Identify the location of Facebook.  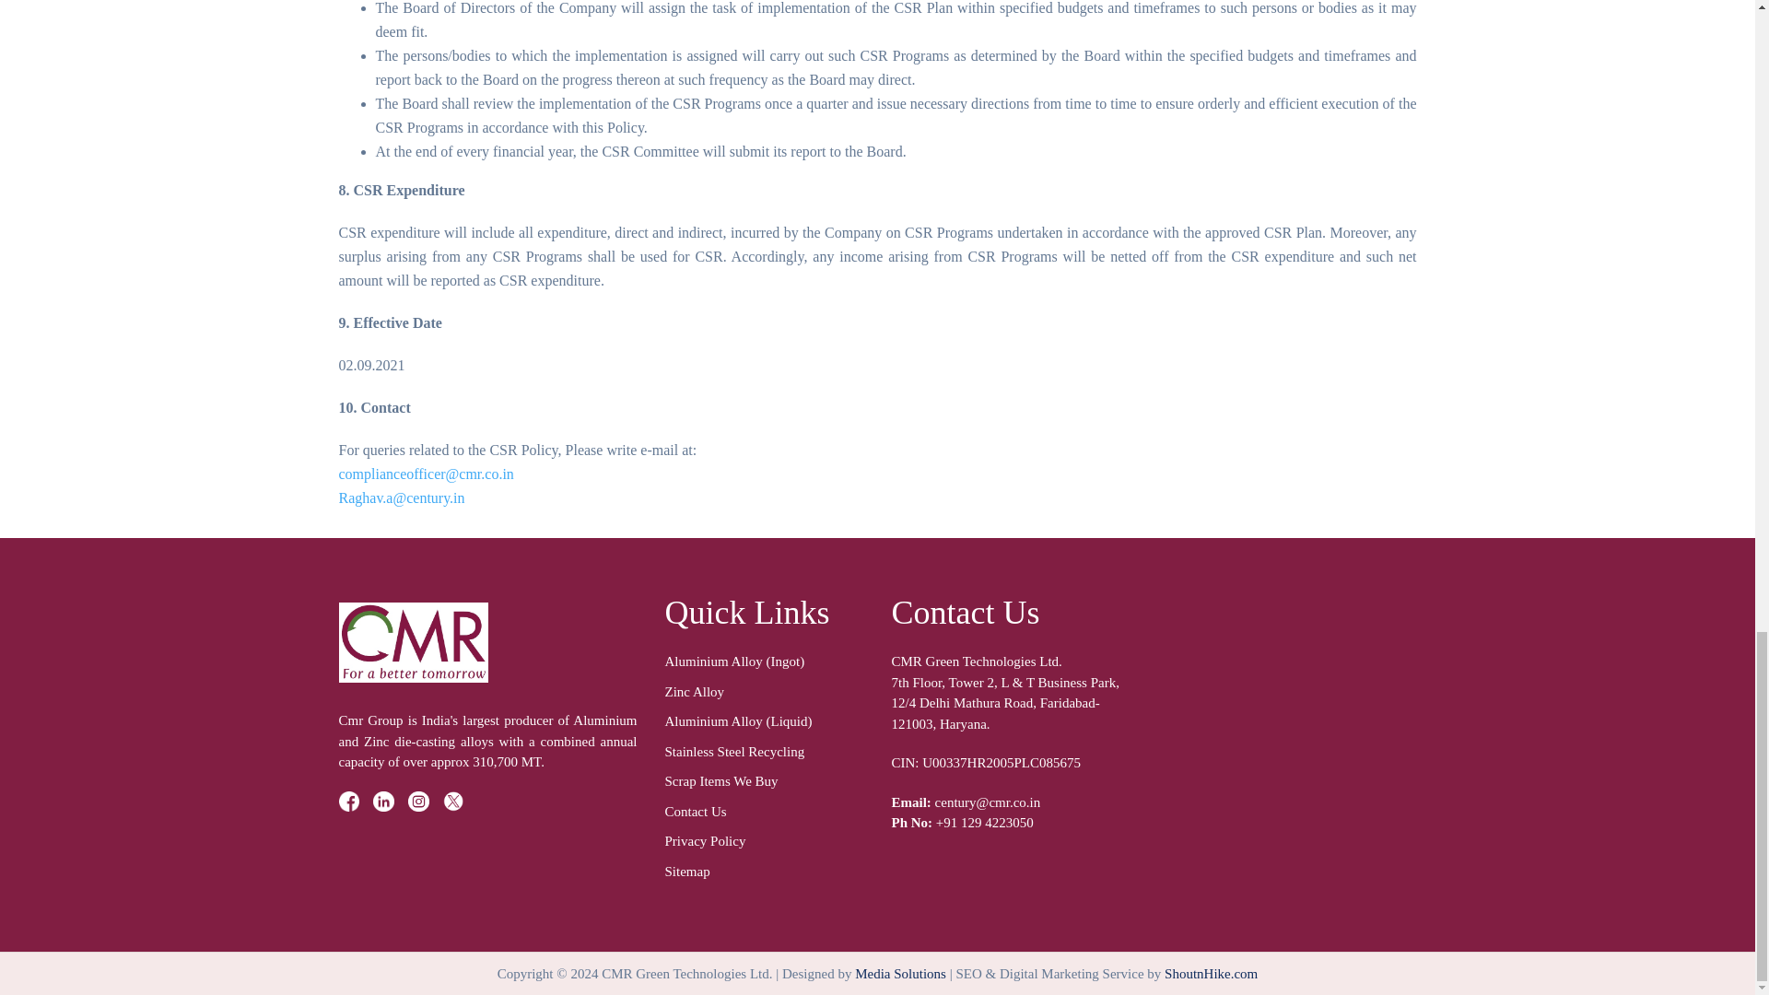
(350, 802).